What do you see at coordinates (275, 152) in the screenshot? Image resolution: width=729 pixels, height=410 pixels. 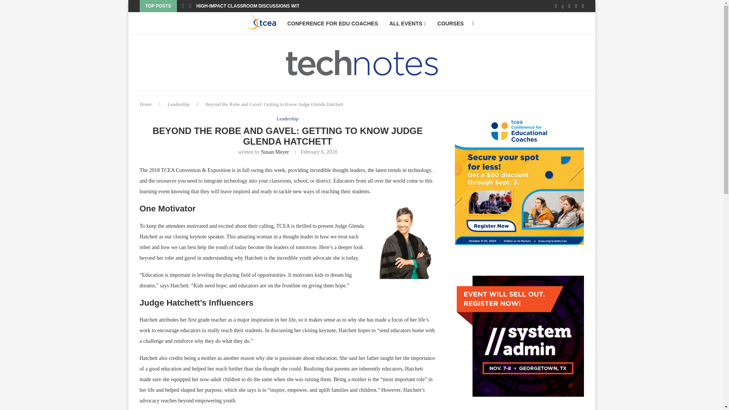 I see `Susan Meyer` at bounding box center [275, 152].